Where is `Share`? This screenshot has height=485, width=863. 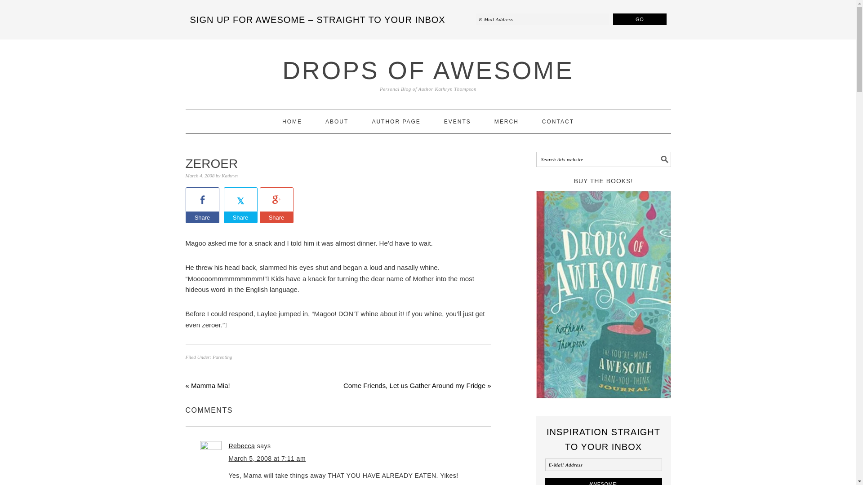 Share is located at coordinates (202, 217).